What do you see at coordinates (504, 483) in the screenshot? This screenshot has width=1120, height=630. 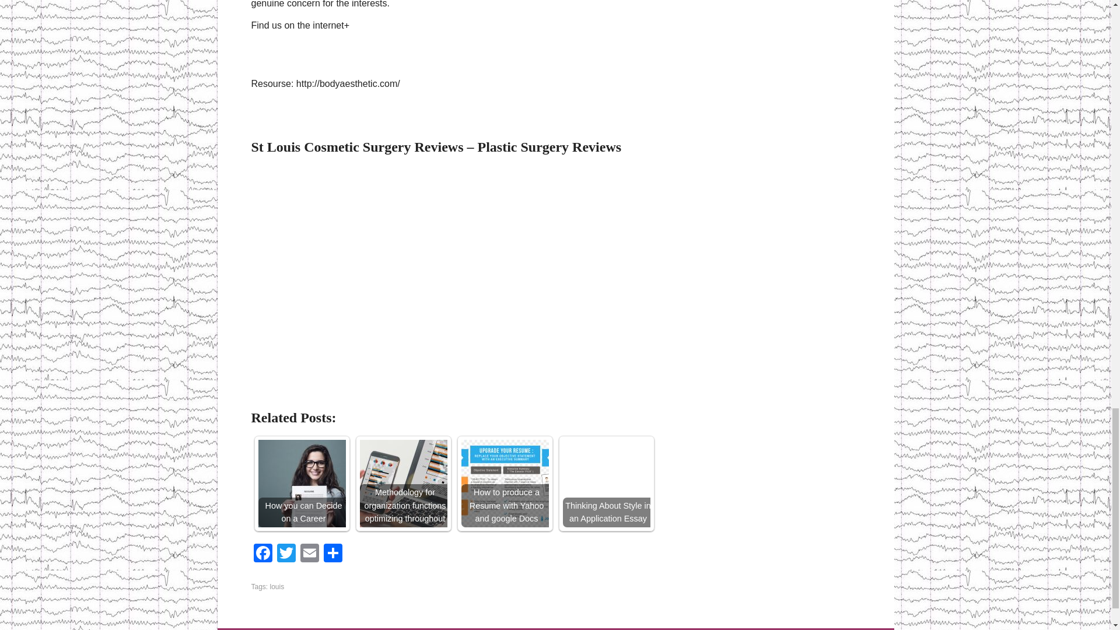 I see `How to produce a Resume with Yahoo and google Docs` at bounding box center [504, 483].